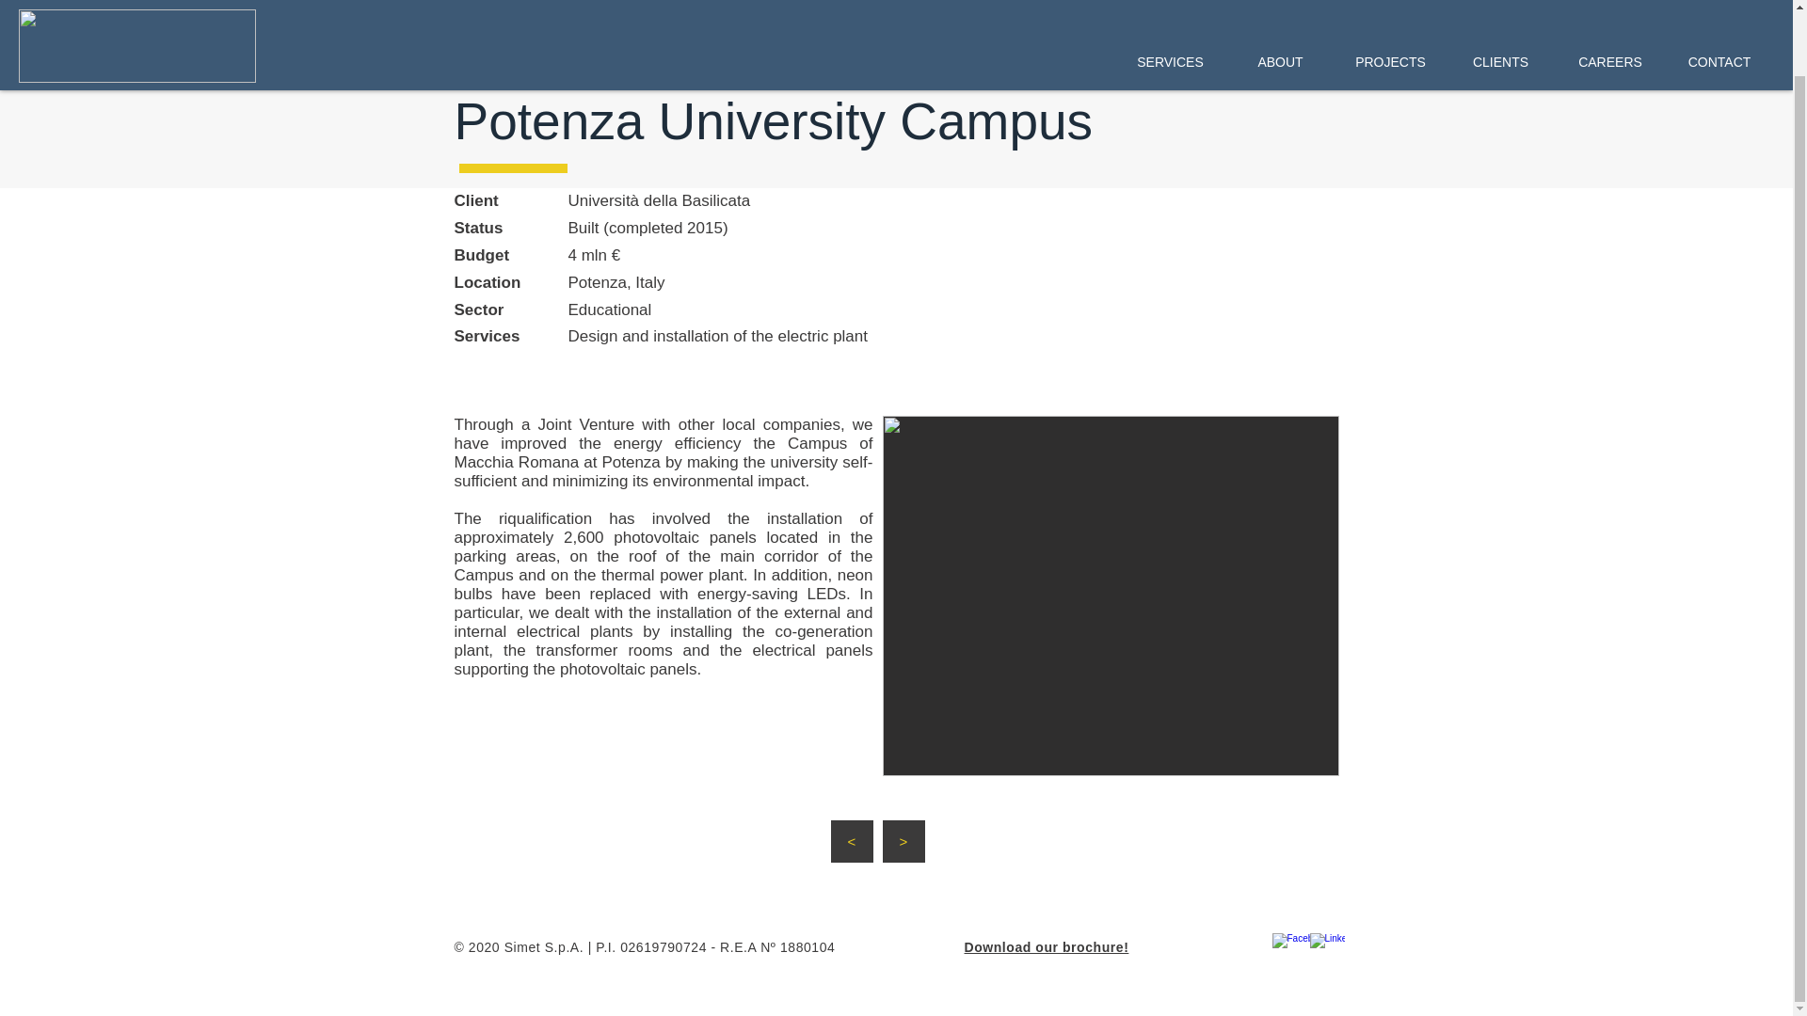 This screenshot has height=1016, width=1807. Describe the element at coordinates (1045, 947) in the screenshot. I see `Download our brochure!` at that location.